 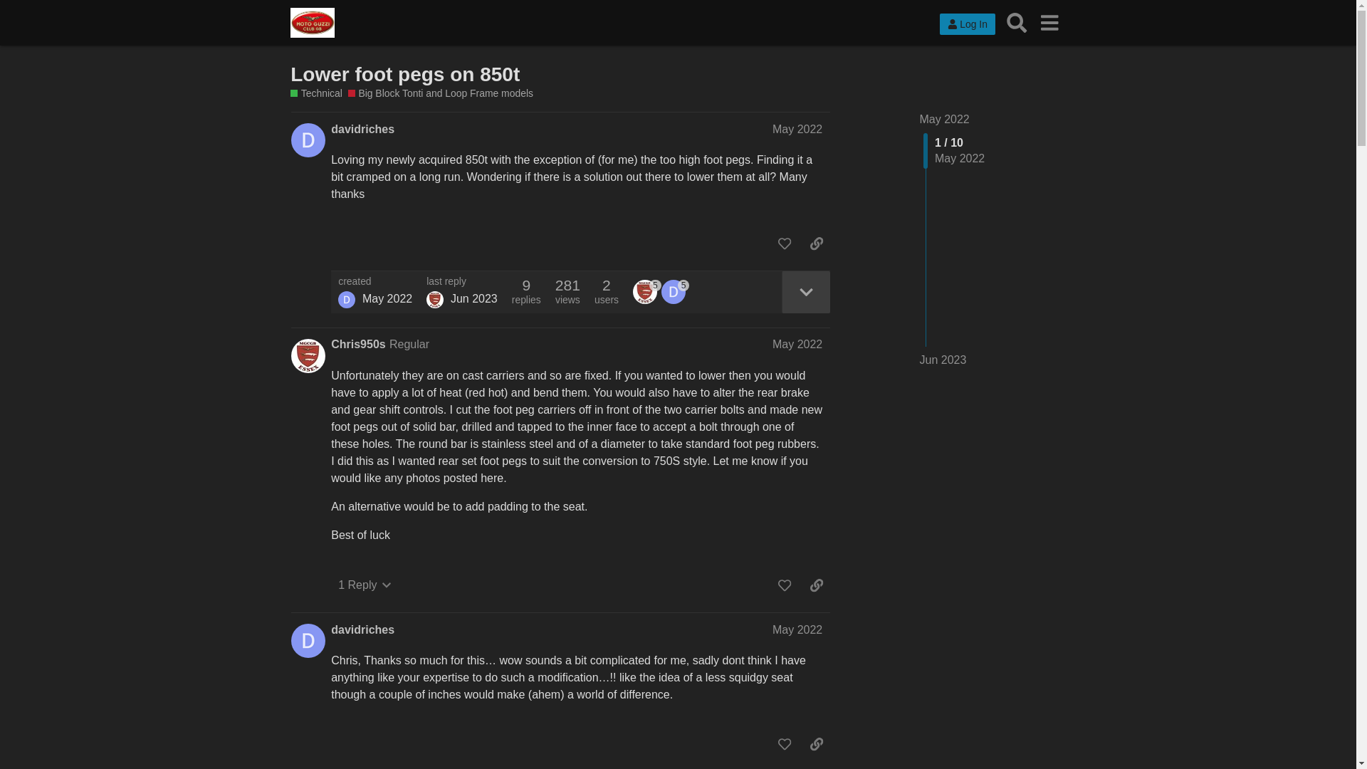 I want to click on Jump to the first post, so click(x=944, y=119).